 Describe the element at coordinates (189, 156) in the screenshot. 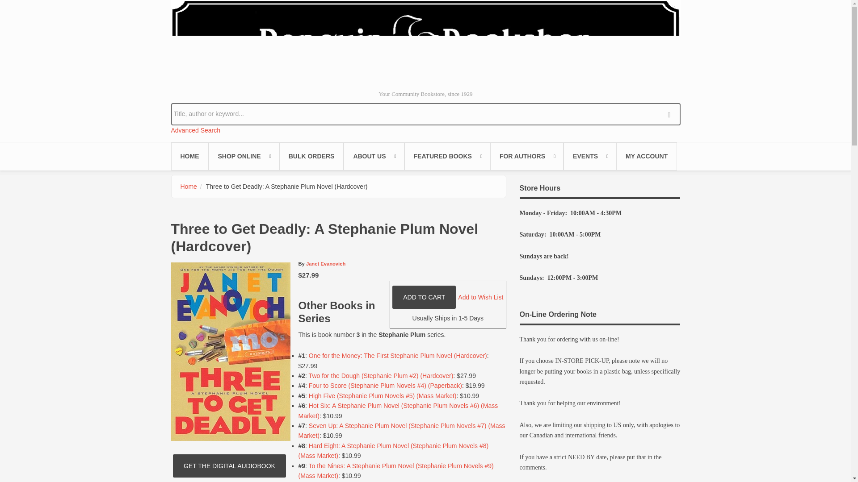

I see `HOME` at that location.